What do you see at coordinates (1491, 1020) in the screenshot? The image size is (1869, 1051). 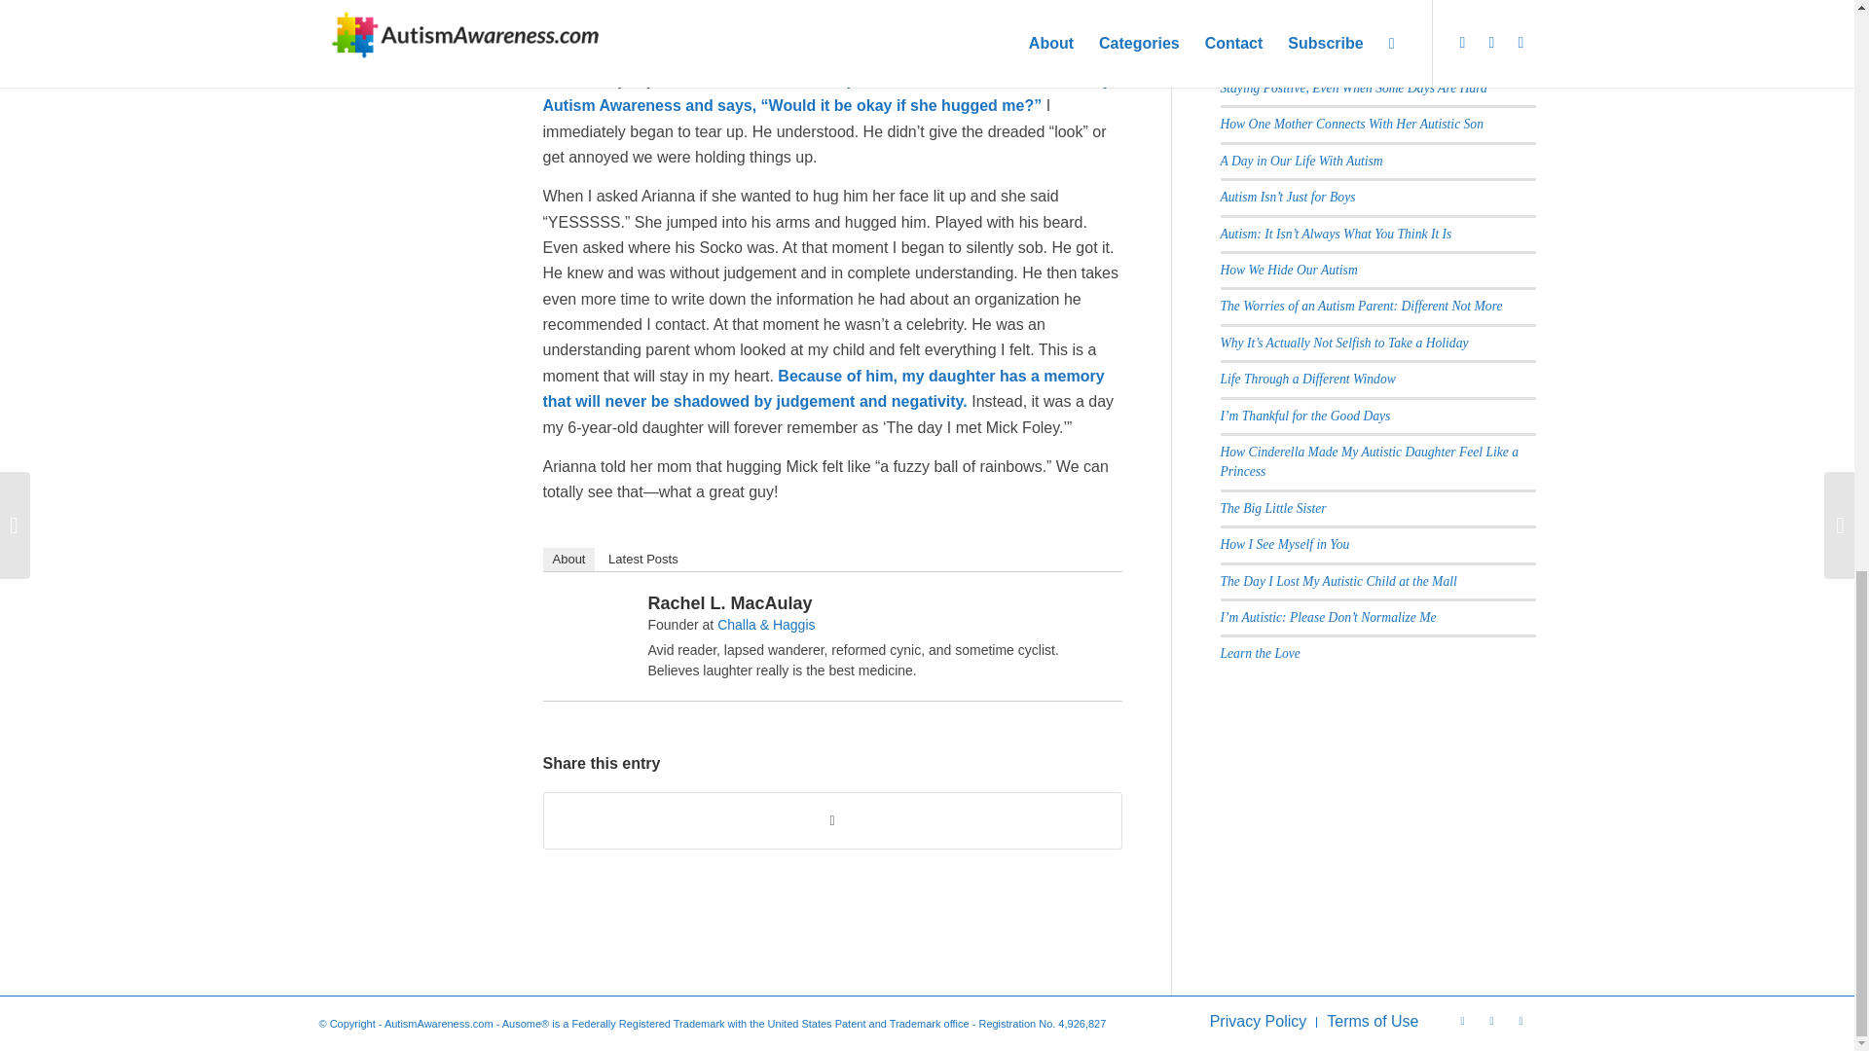 I see `Facebook` at bounding box center [1491, 1020].